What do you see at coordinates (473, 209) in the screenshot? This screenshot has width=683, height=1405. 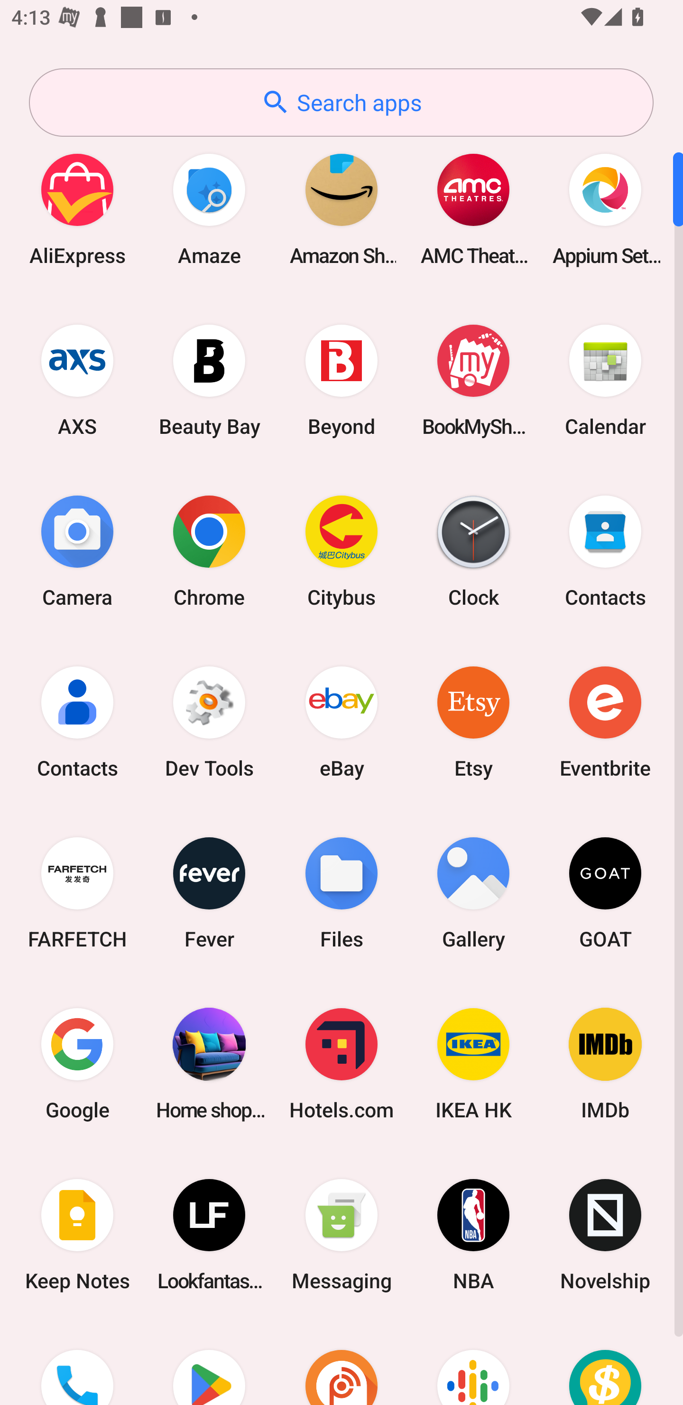 I see `AMC Theatres` at bounding box center [473, 209].